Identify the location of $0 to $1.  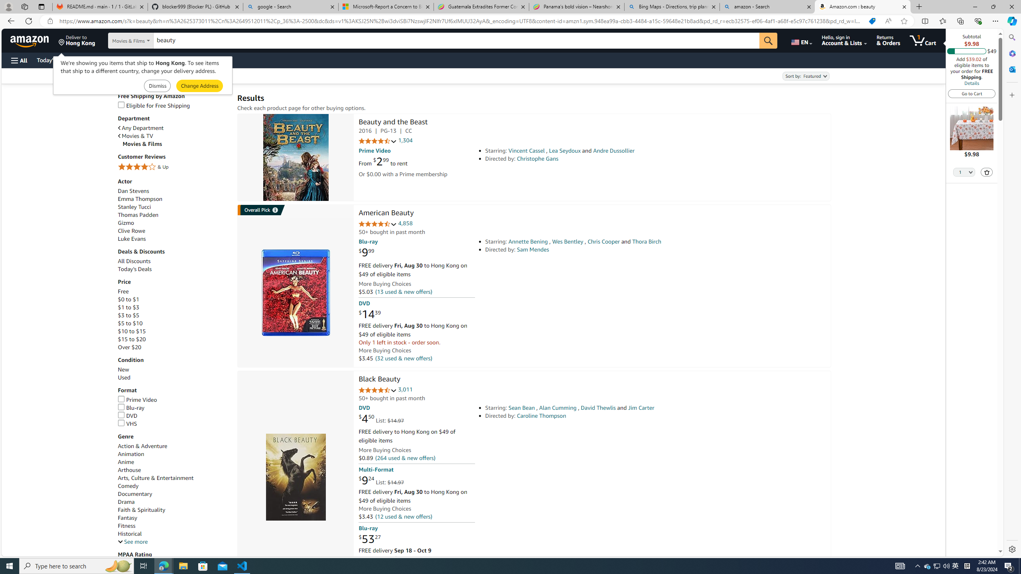
(128, 299).